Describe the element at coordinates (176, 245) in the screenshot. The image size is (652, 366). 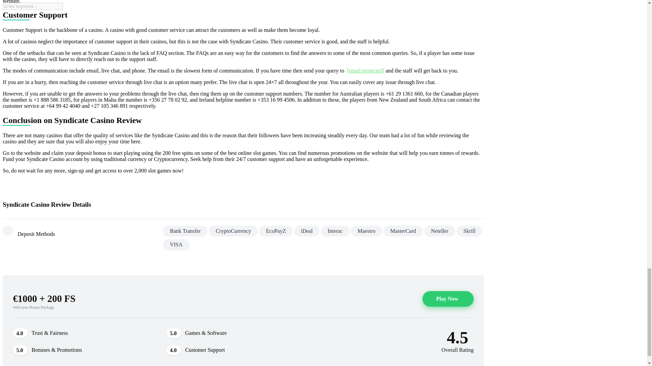
I see `VISA` at that location.